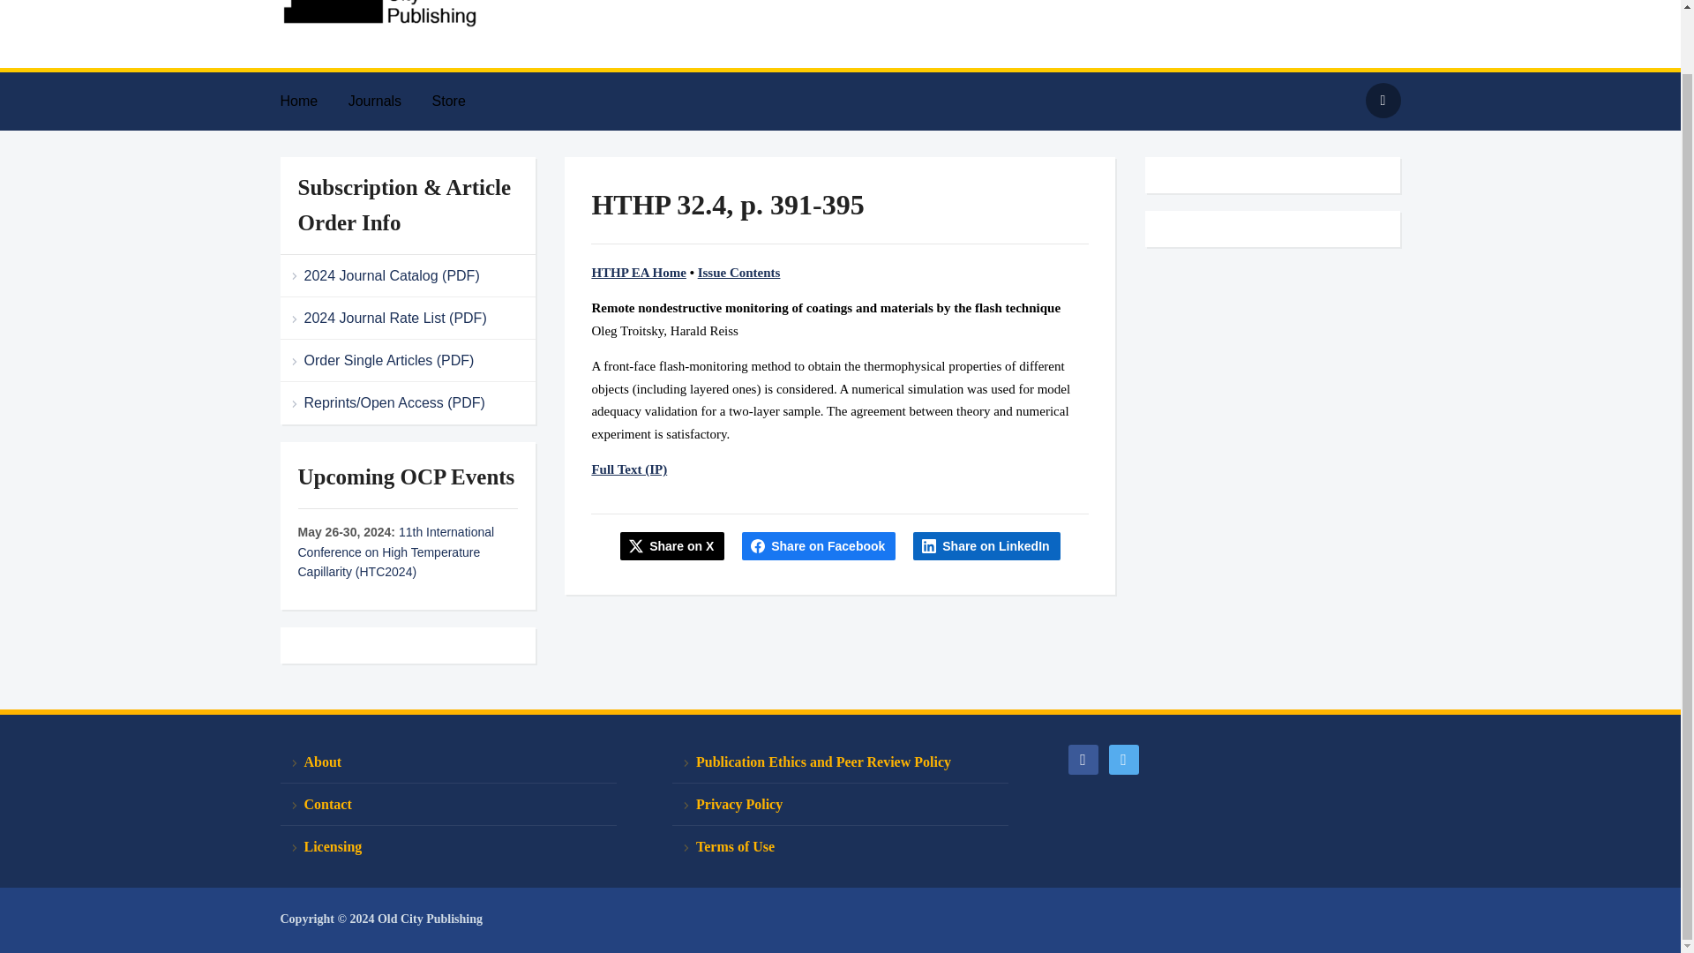 The width and height of the screenshot is (1694, 953). I want to click on About, so click(448, 762).